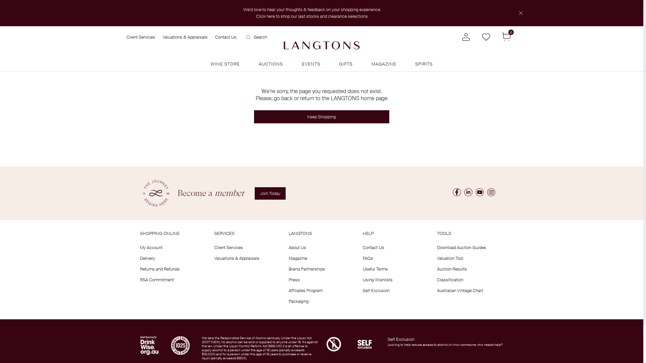 Image resolution: width=646 pixels, height=363 pixels. I want to click on EVENTS, so click(311, 65).